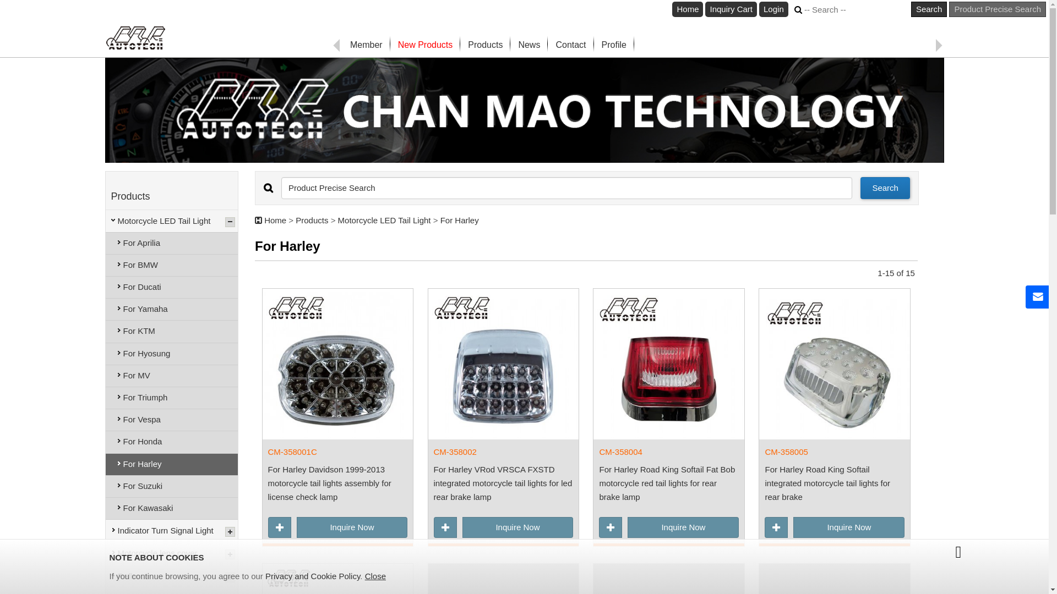 This screenshot has width=1057, height=594. I want to click on Product Precise Search, so click(998, 9).